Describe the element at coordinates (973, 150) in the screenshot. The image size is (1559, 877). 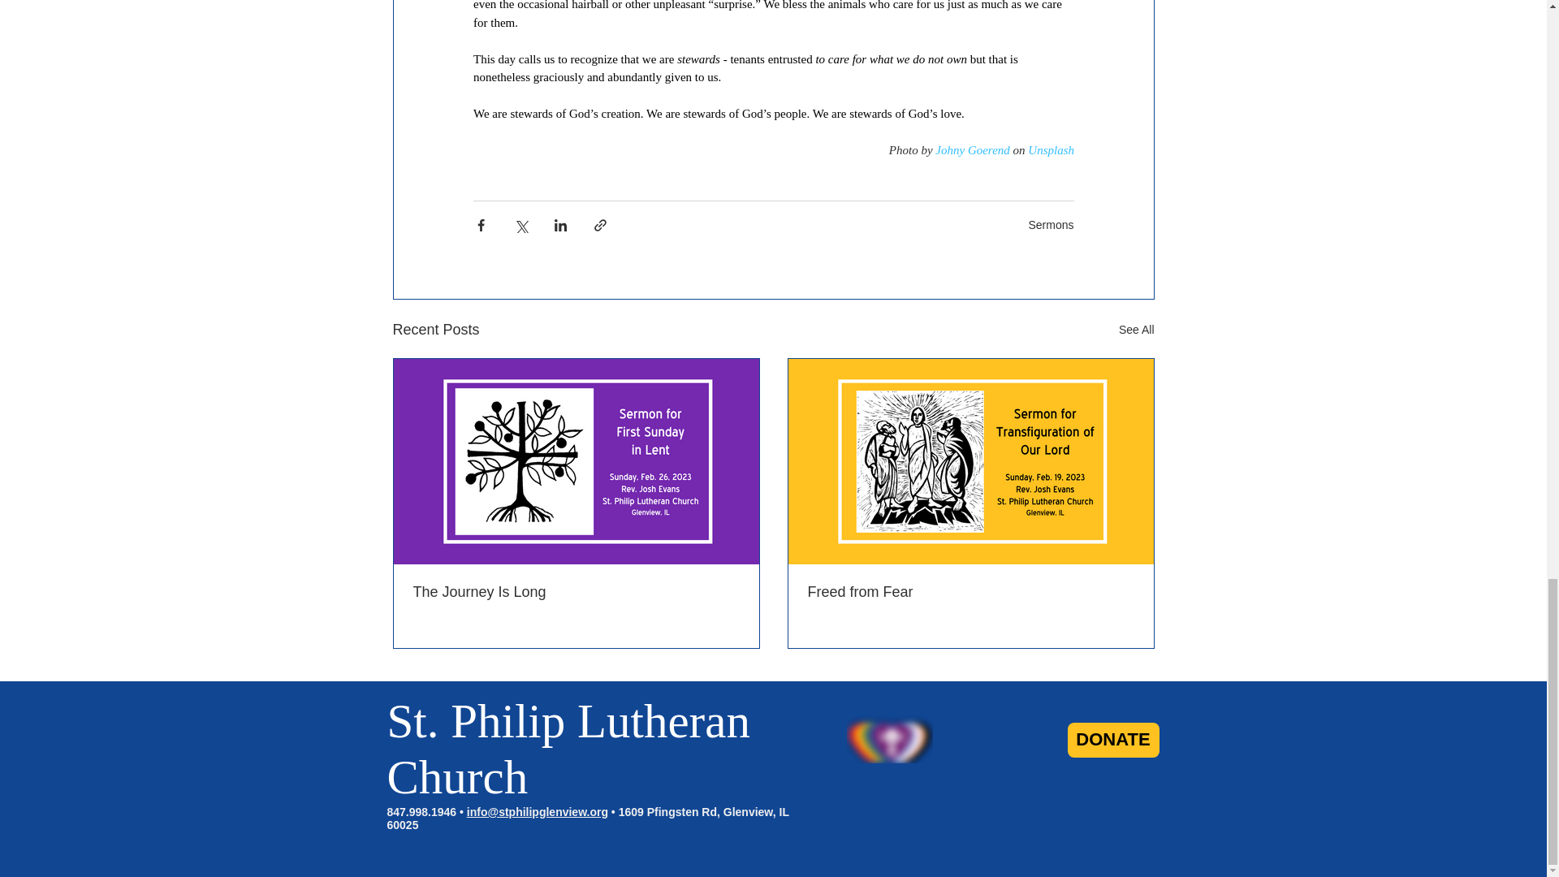
I see `Johny Goerend` at that location.